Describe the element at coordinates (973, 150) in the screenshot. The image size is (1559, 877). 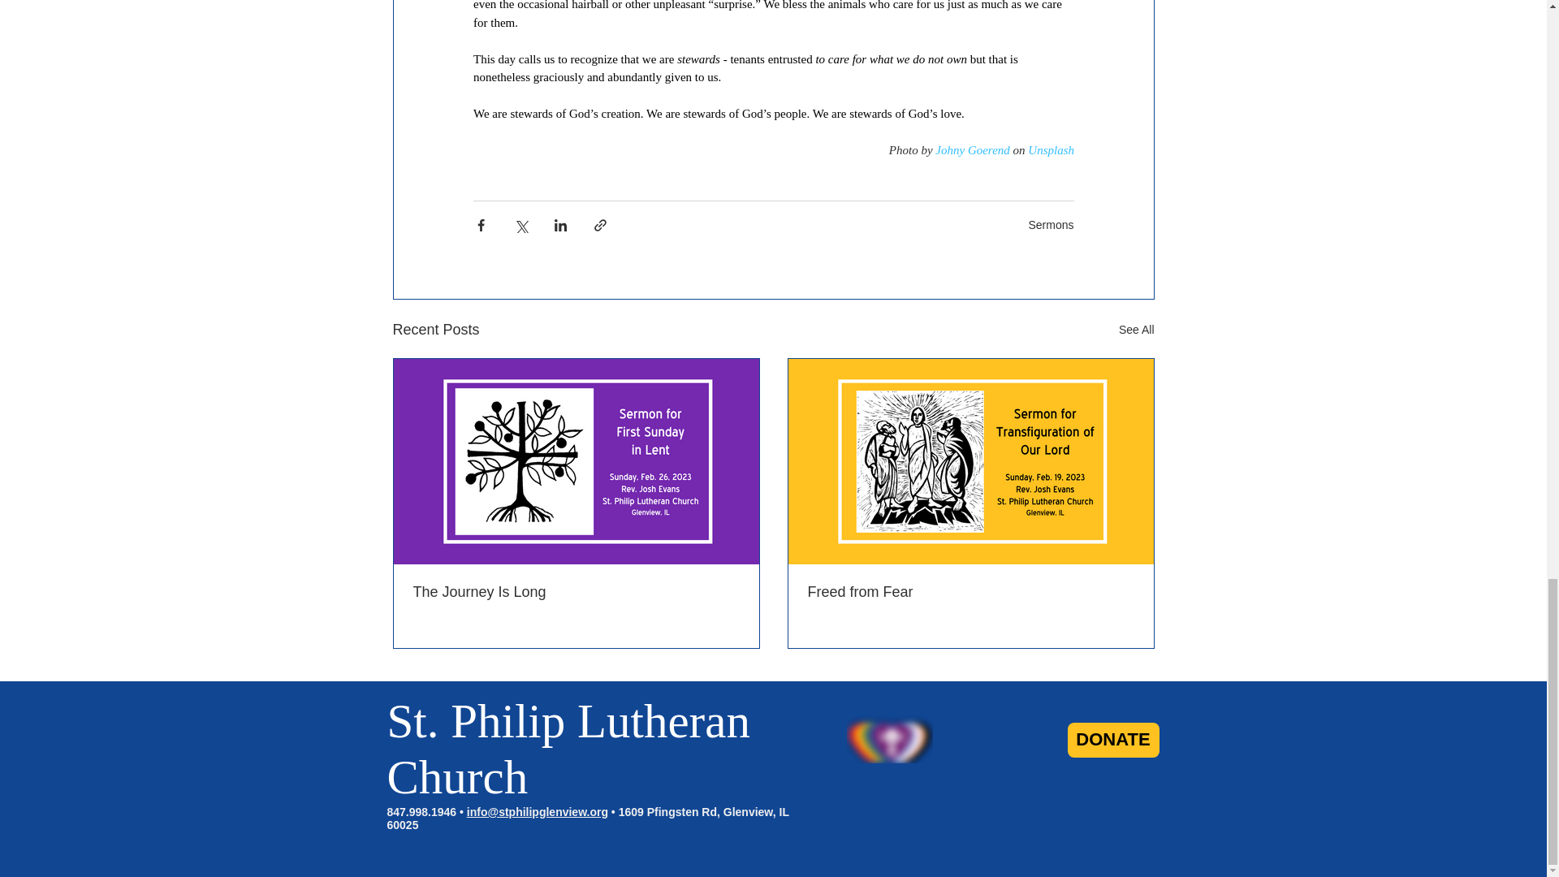
I see `Johny Goerend` at that location.